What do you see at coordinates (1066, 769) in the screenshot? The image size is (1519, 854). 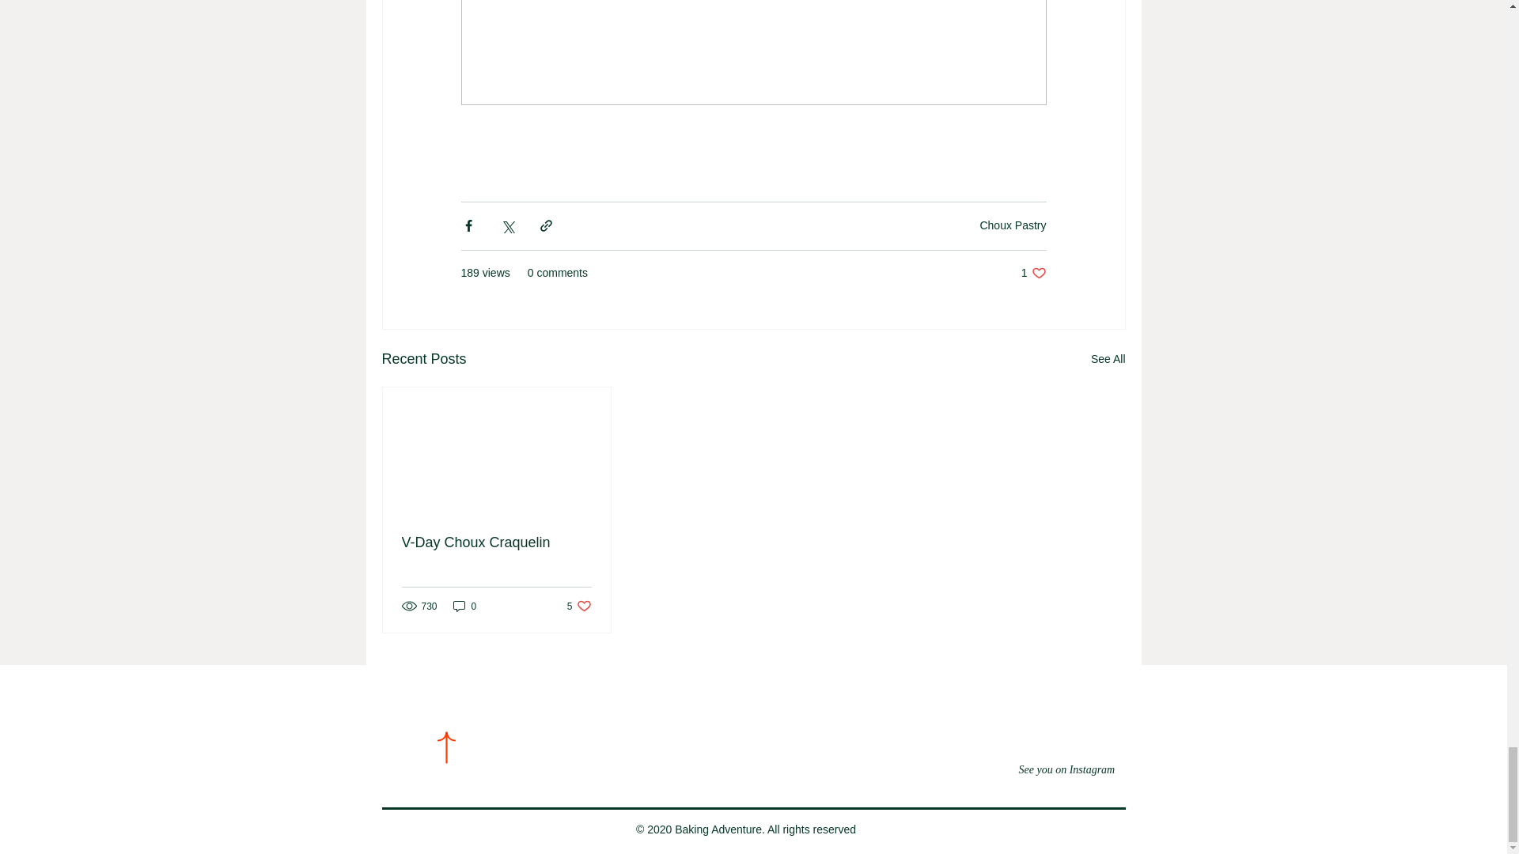 I see `V-Day Choux Craquelin` at bounding box center [1066, 769].